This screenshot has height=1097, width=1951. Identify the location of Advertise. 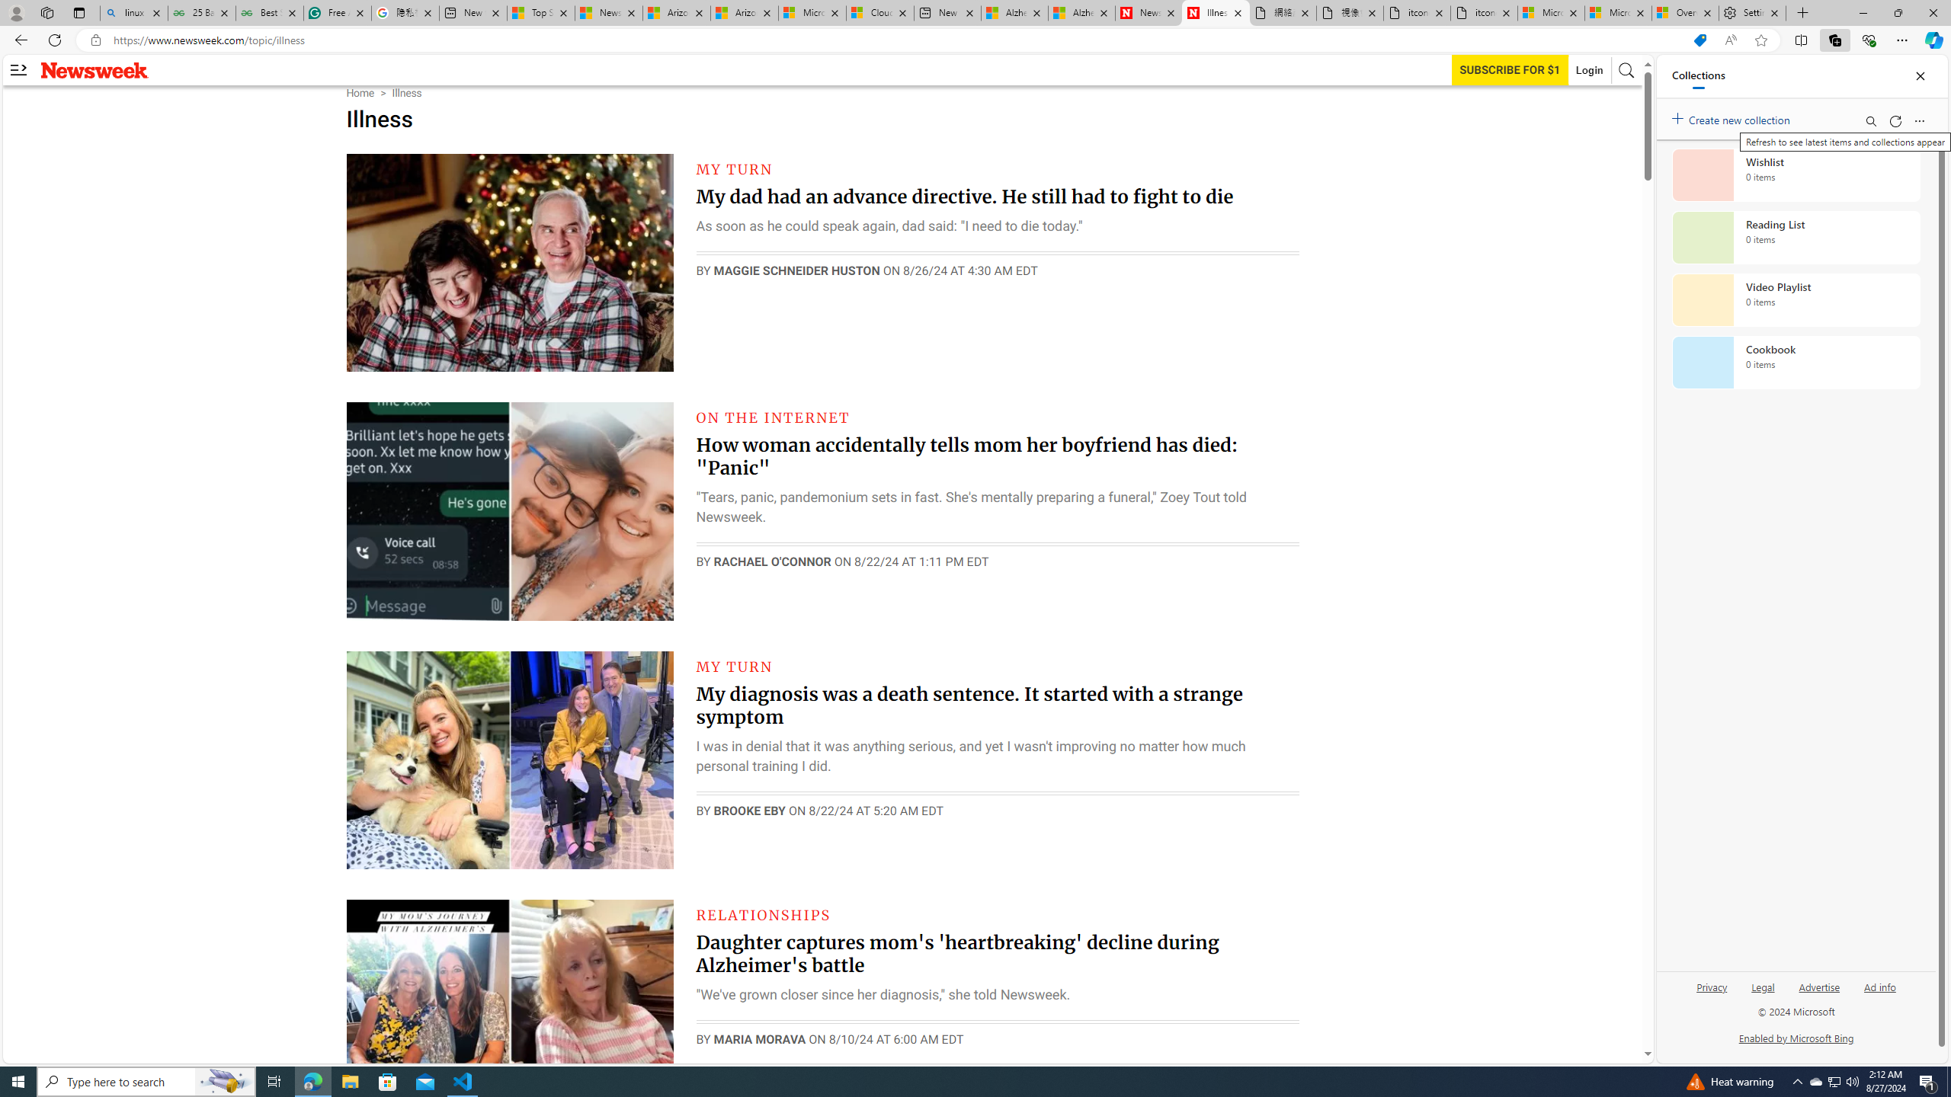
(1820, 993).